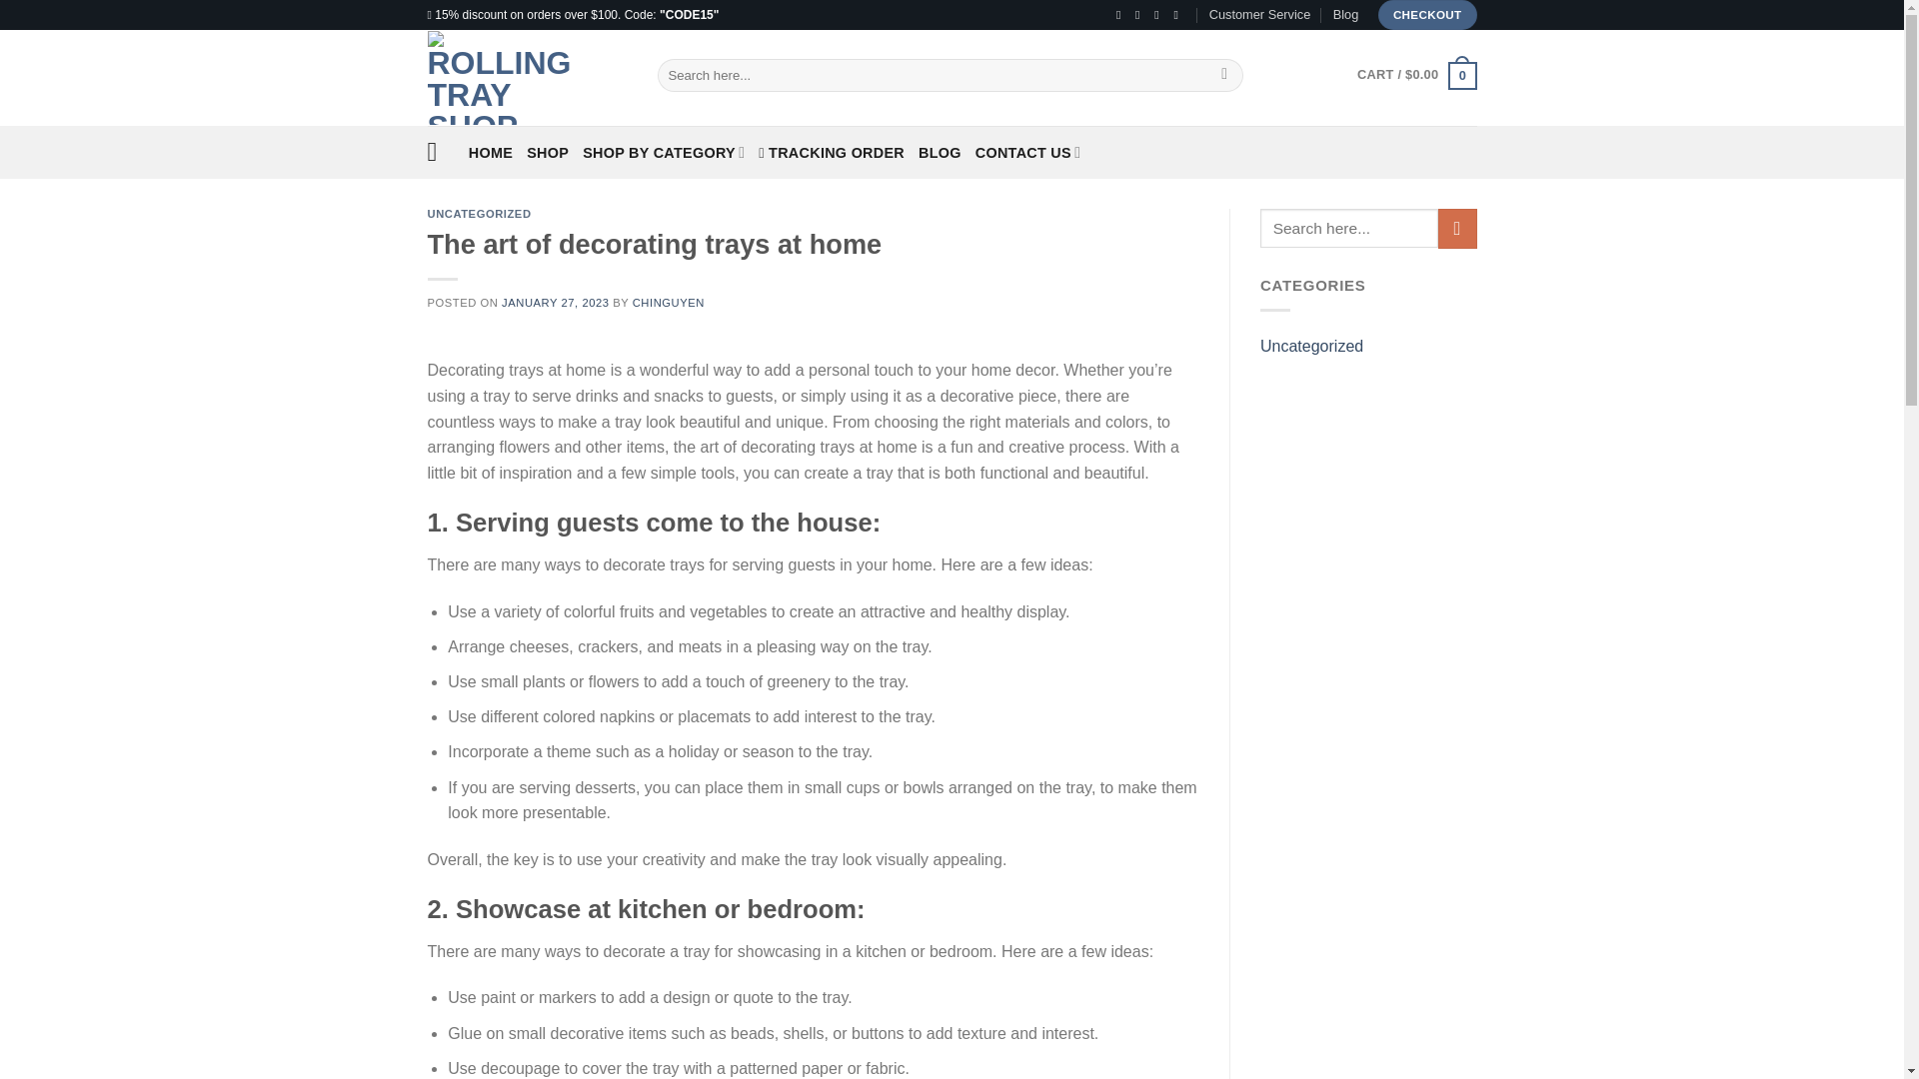 Image resolution: width=1919 pixels, height=1079 pixels. I want to click on UNCATEGORIZED, so click(480, 214).